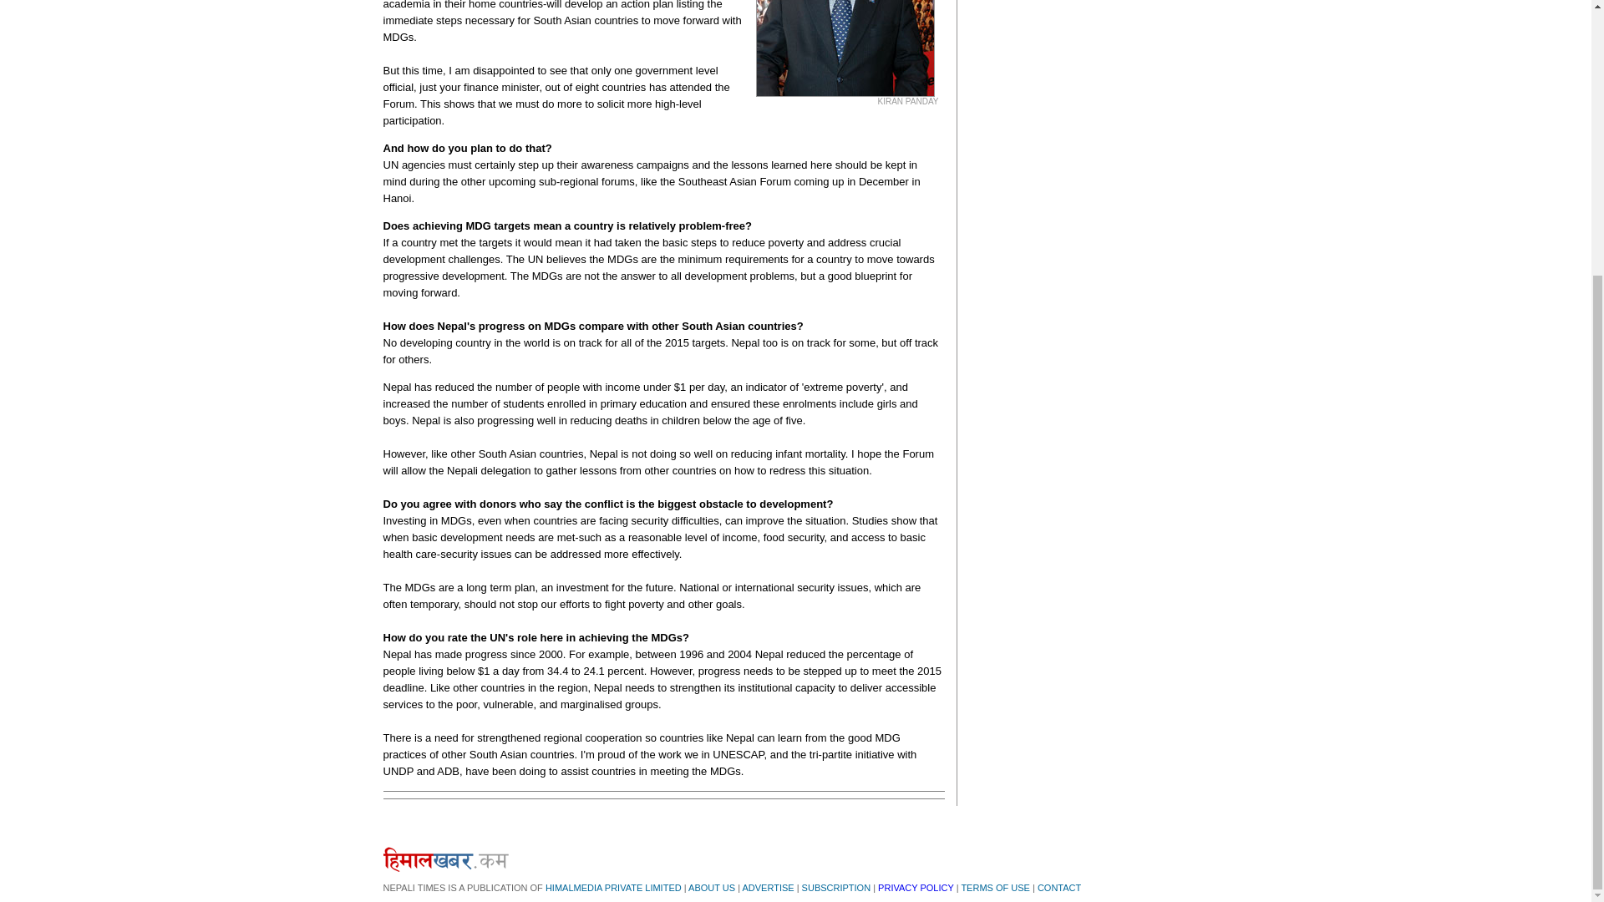 The width and height of the screenshot is (1604, 902). I want to click on himalkhabar.com, so click(445, 859).